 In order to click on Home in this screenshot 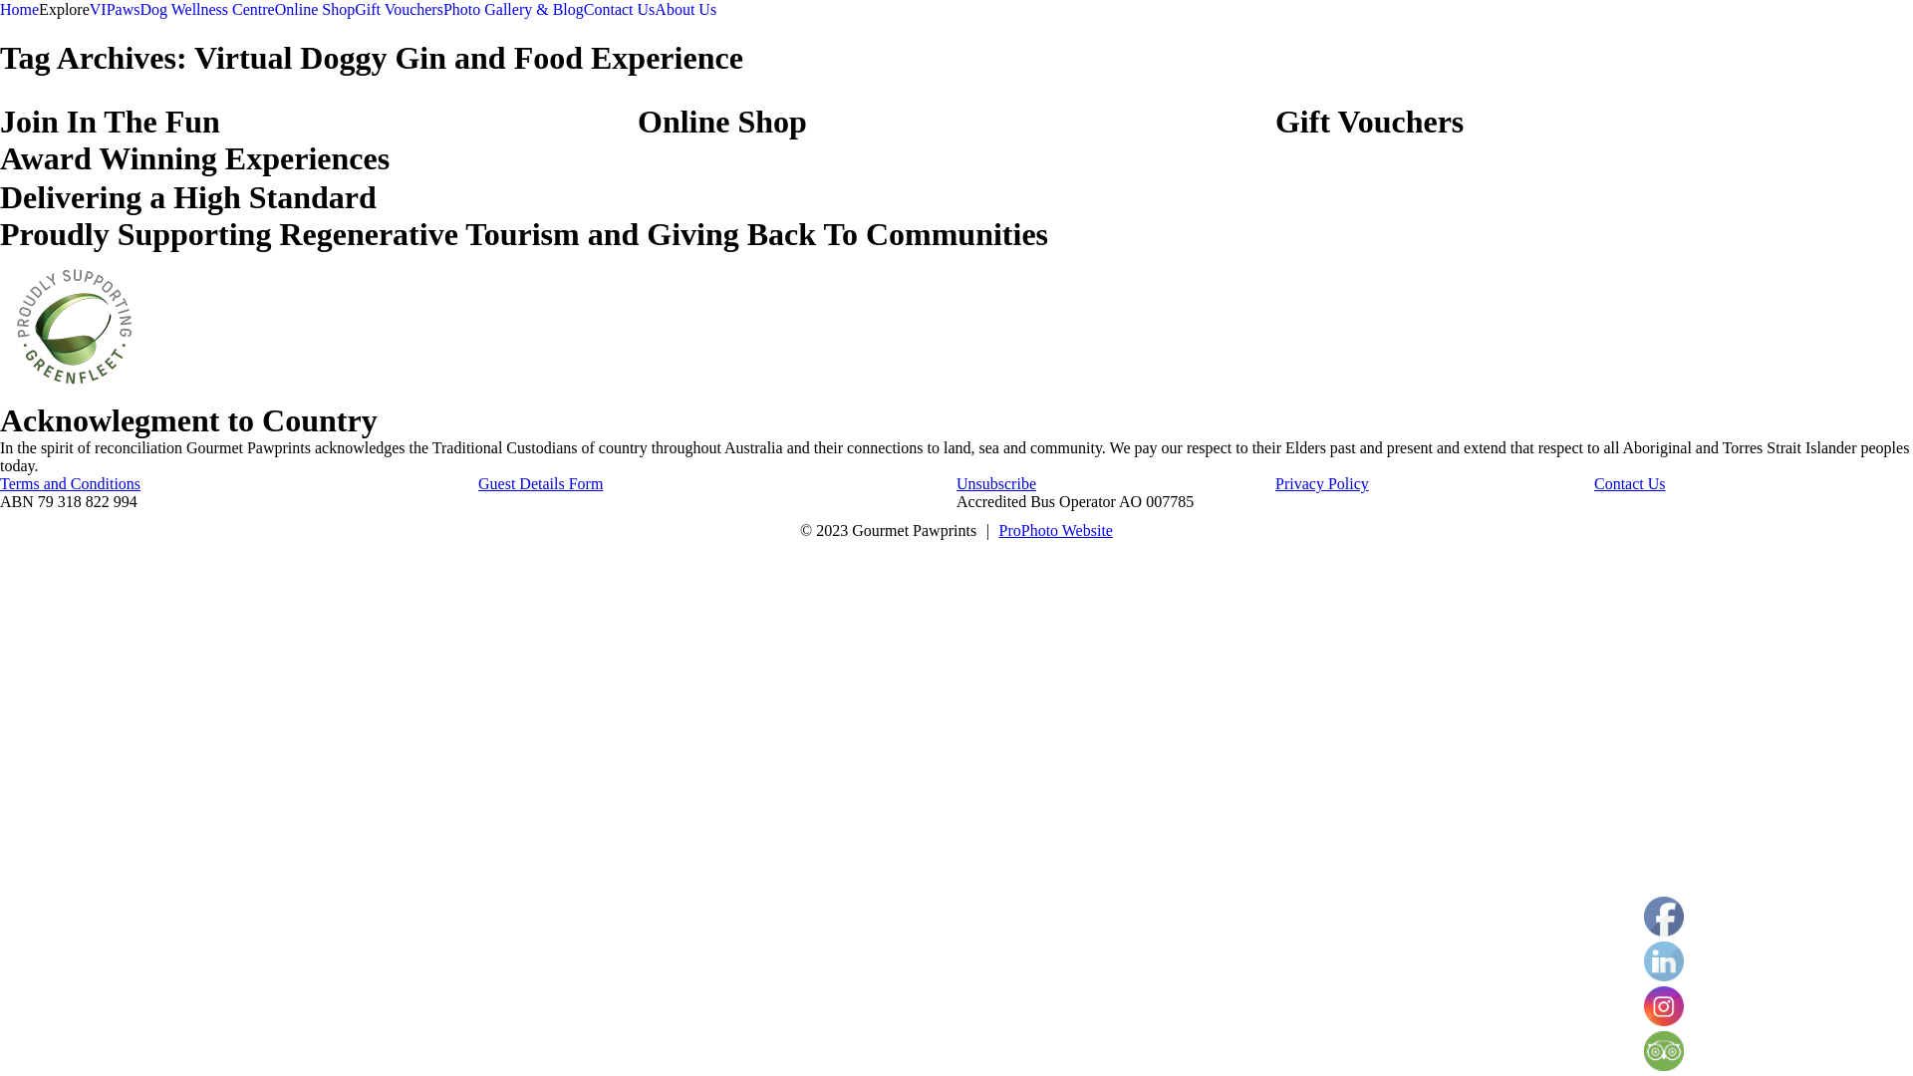, I will do `click(20, 10)`.